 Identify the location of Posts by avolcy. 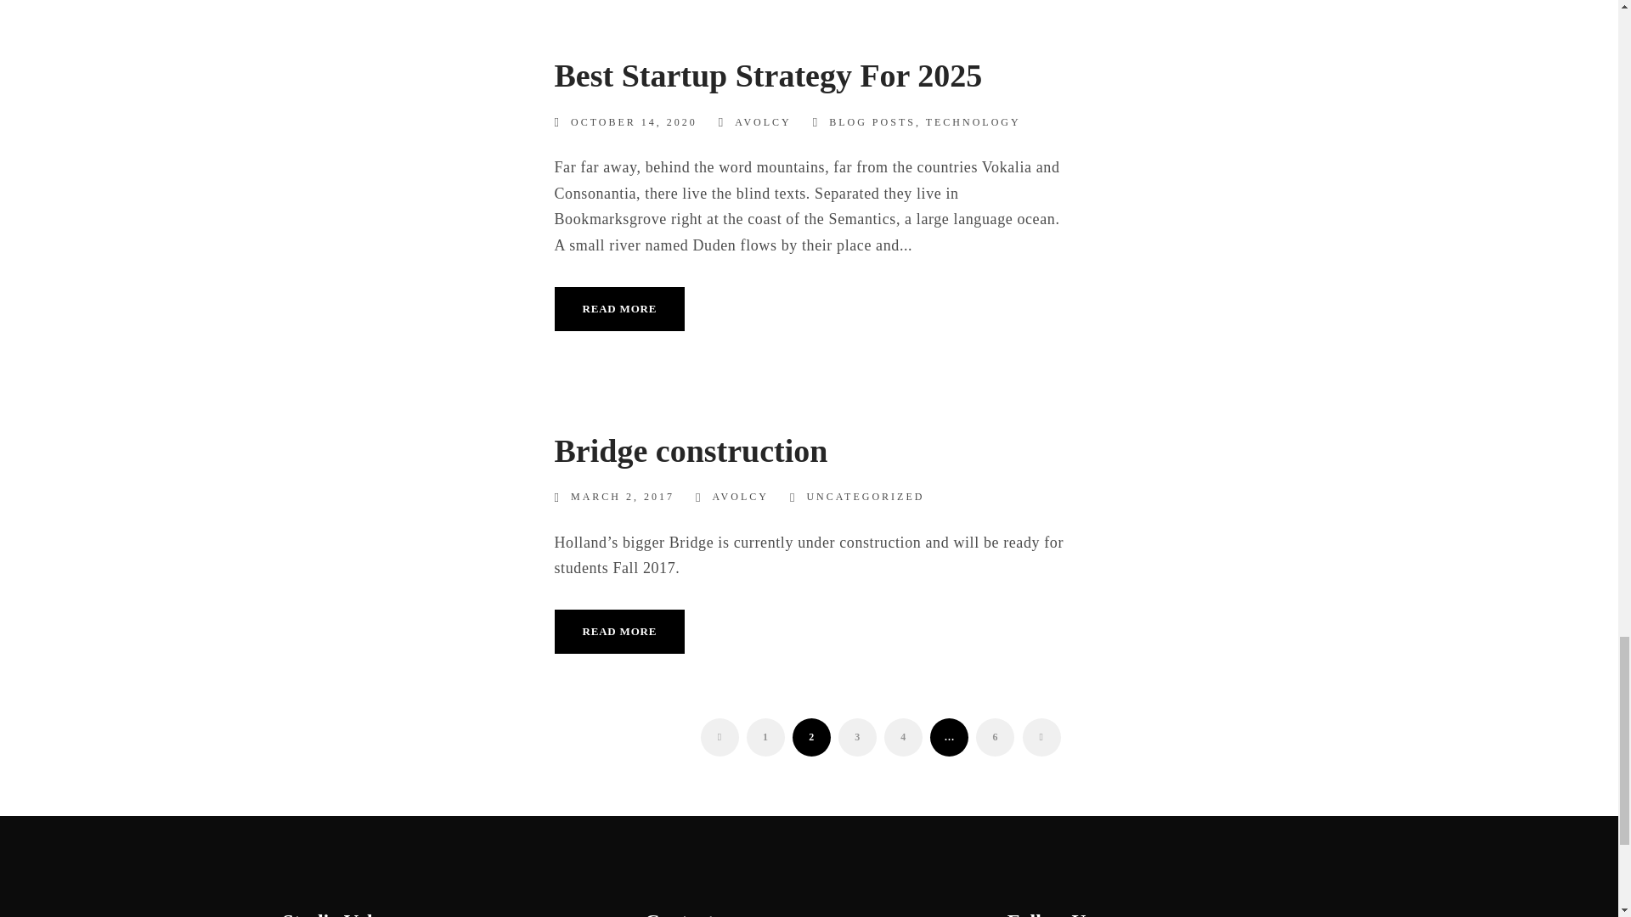
(739, 496).